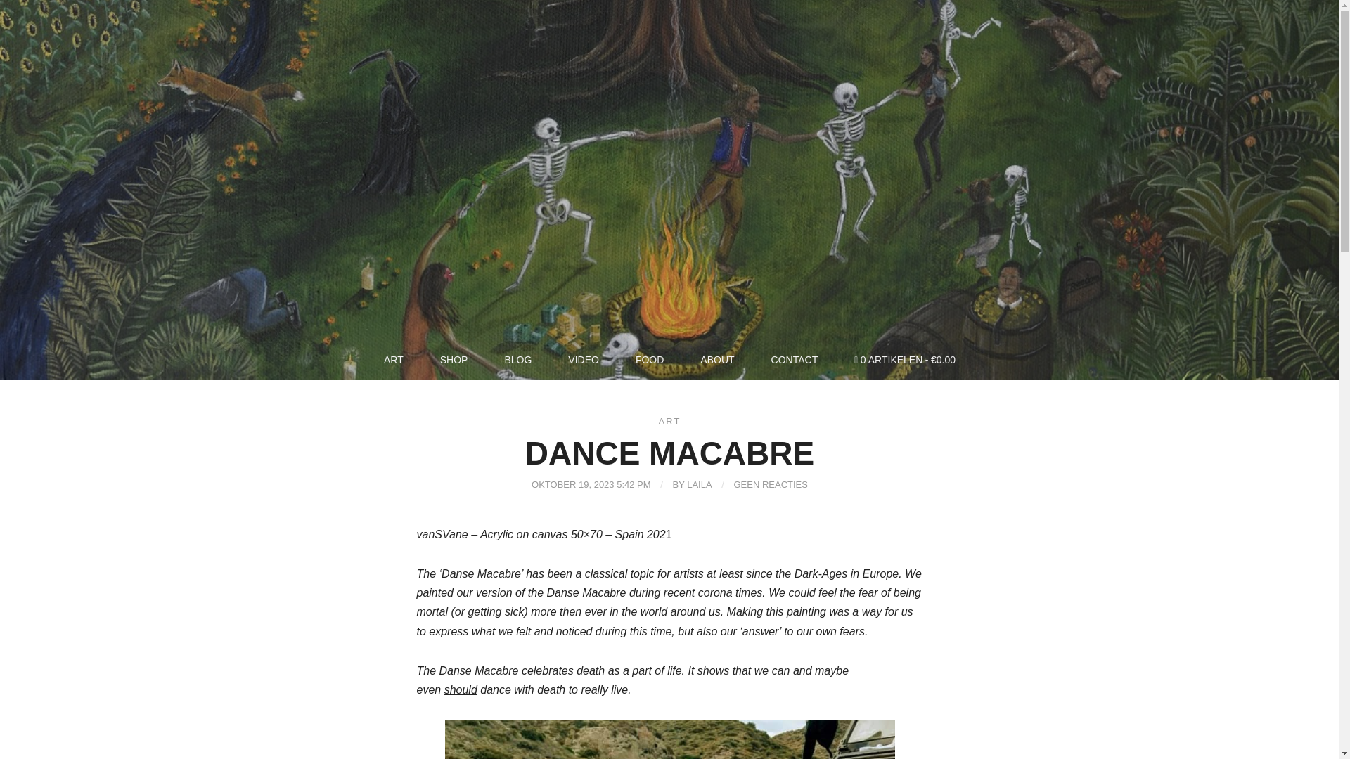 Image resolution: width=1350 pixels, height=759 pixels. Describe the element at coordinates (517, 360) in the screenshot. I see `BLOG` at that location.